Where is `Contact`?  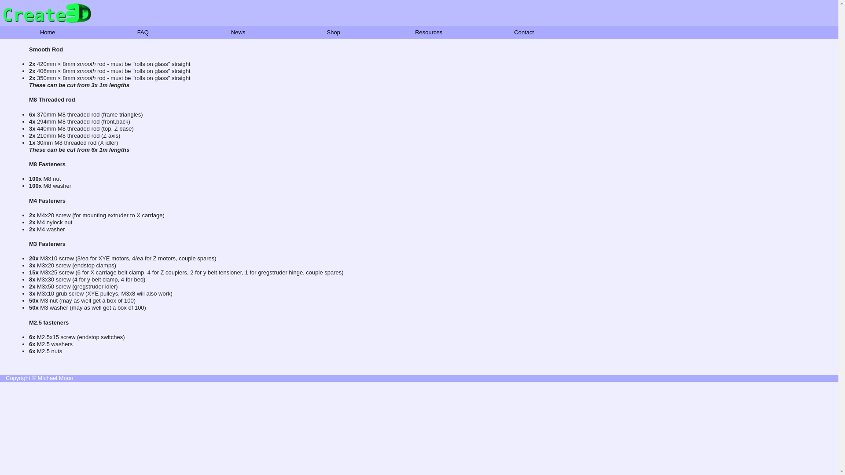 Contact is located at coordinates (524, 33).